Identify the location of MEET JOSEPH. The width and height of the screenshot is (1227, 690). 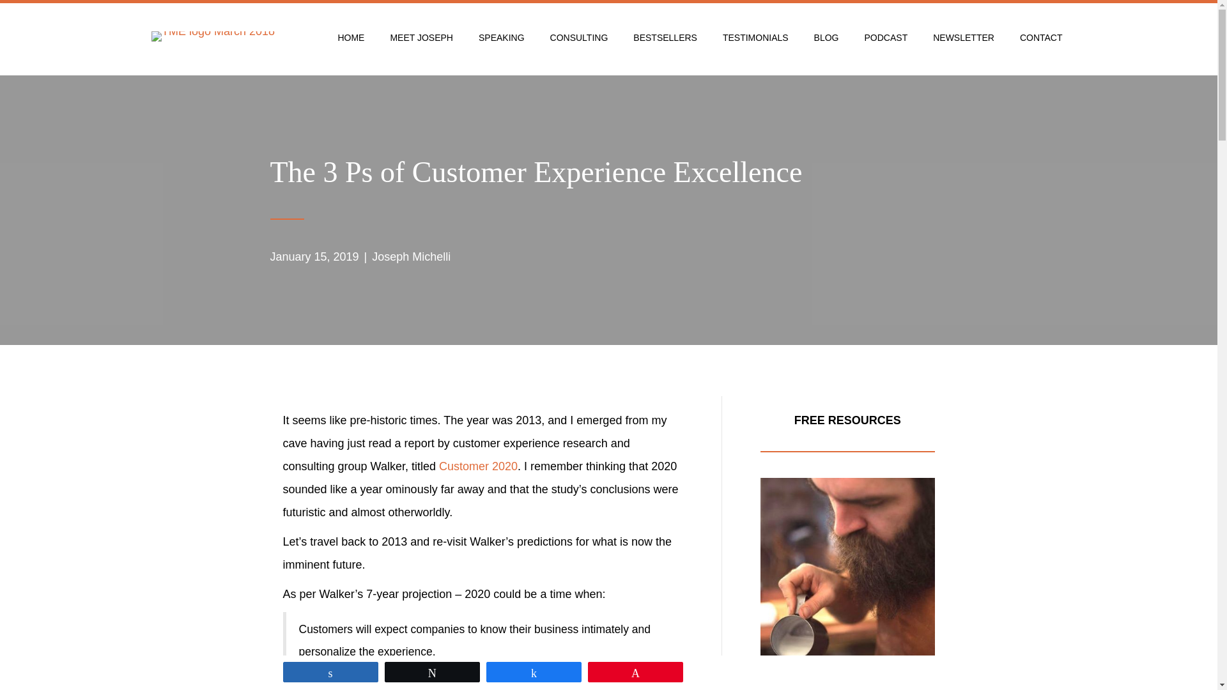
(421, 37).